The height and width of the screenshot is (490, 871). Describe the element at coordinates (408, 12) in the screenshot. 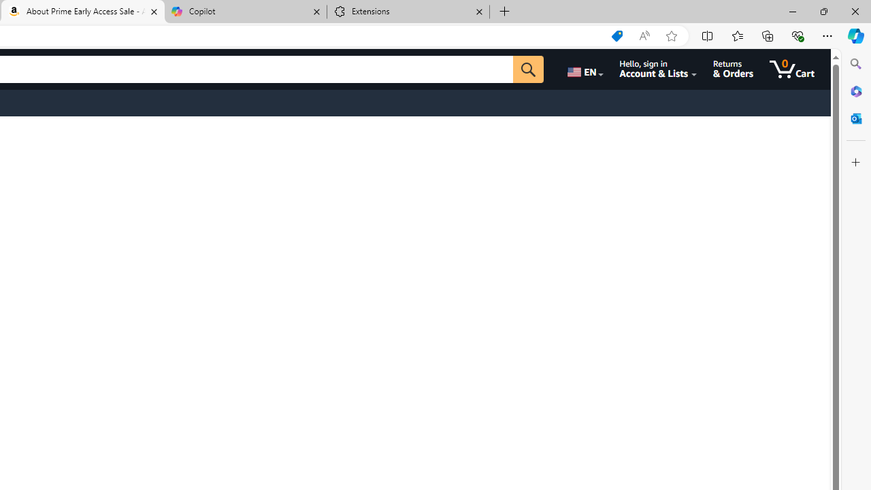

I see `Extensions` at that location.